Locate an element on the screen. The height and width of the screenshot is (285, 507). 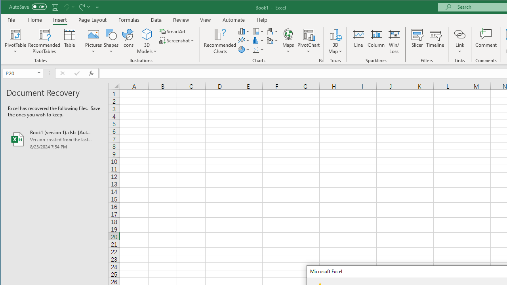
Timeline is located at coordinates (435, 41).